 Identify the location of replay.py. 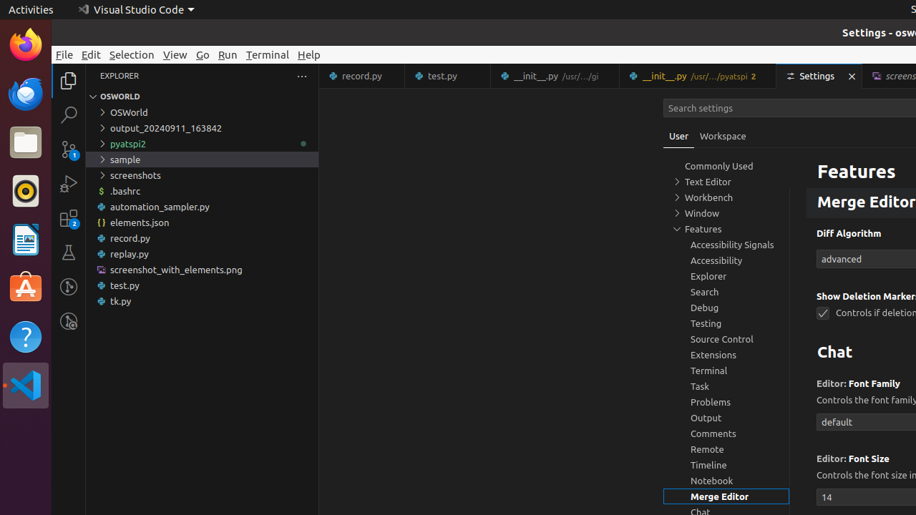
(202, 254).